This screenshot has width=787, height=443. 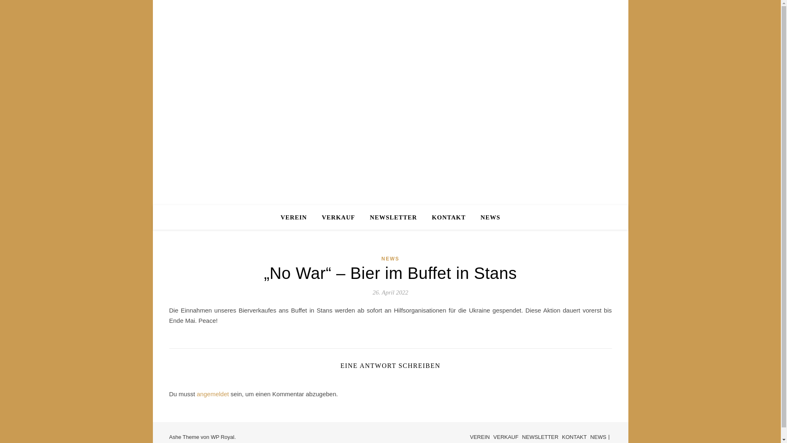 What do you see at coordinates (540, 437) in the screenshot?
I see `NEWSLETTER` at bounding box center [540, 437].